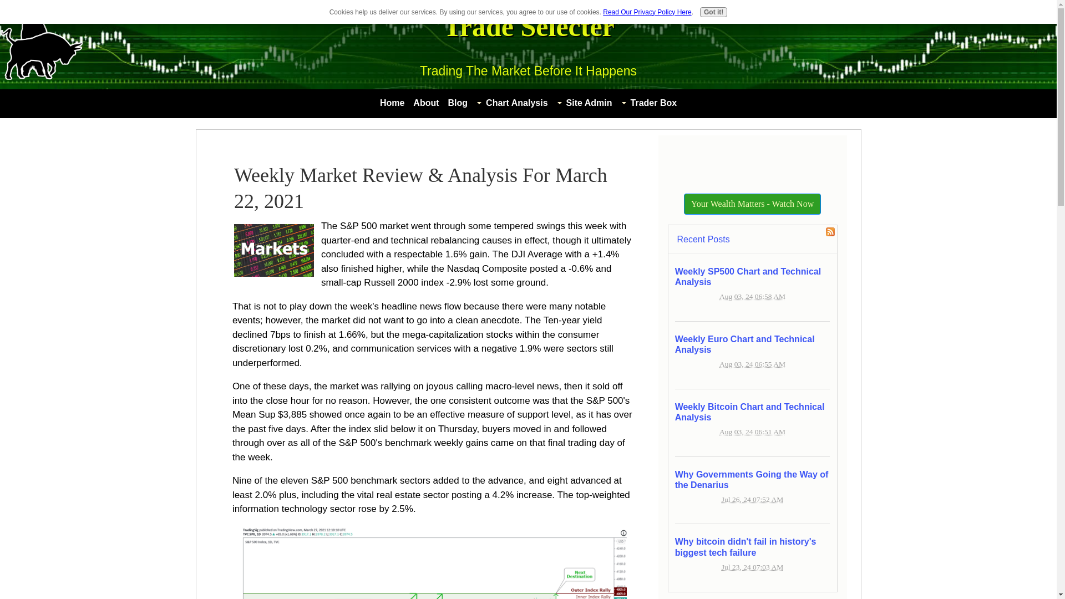 Image resolution: width=1065 pixels, height=599 pixels. Describe the element at coordinates (426, 103) in the screenshot. I see `About` at that location.